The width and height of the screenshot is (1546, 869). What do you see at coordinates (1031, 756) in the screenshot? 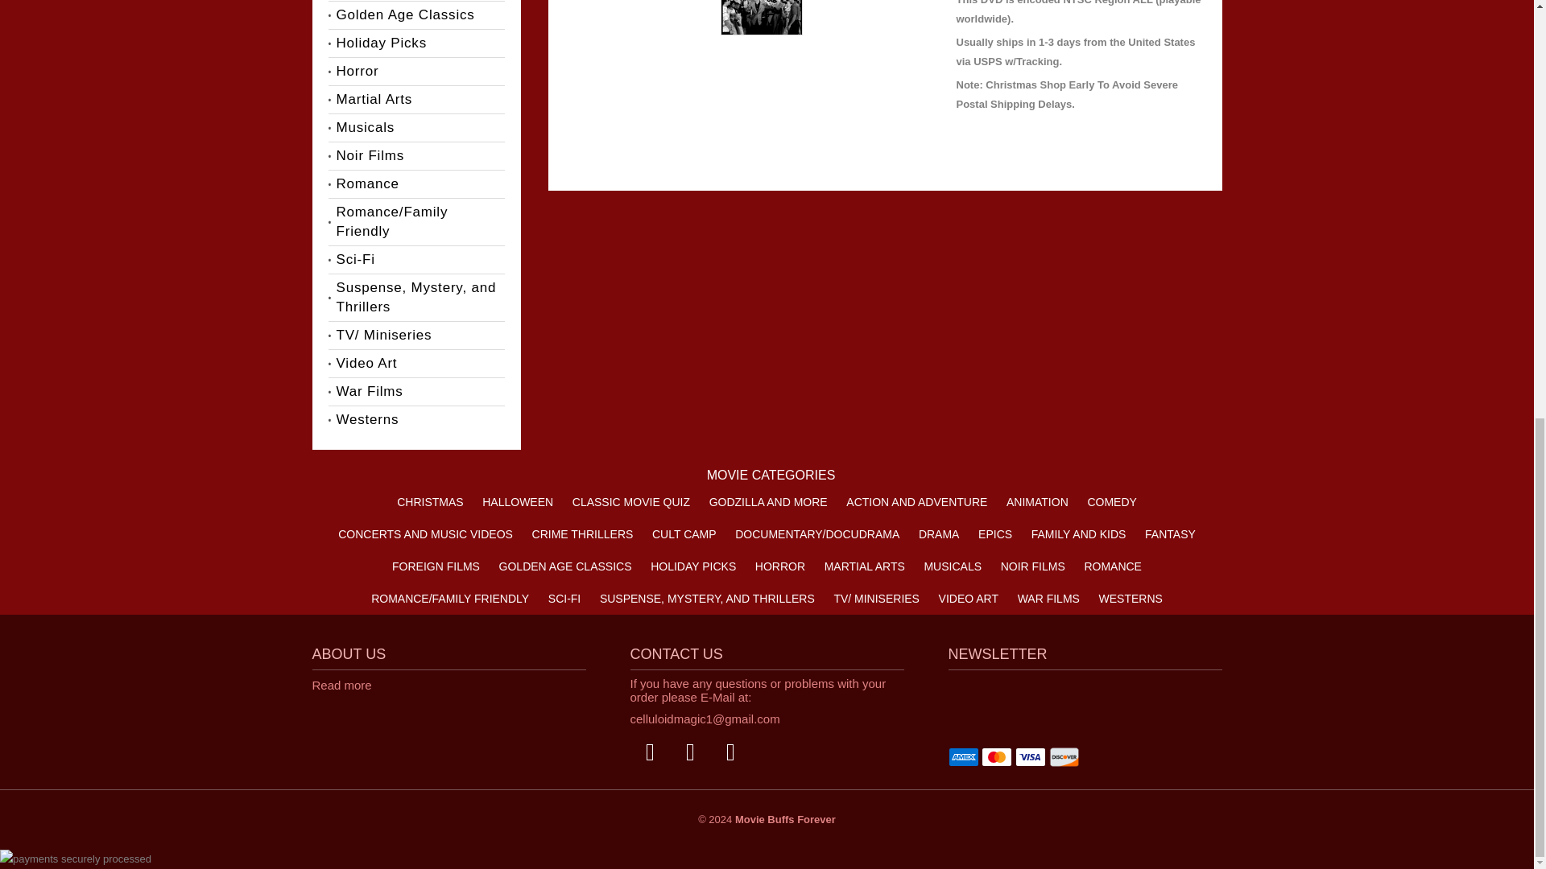
I see `Visa` at bounding box center [1031, 756].